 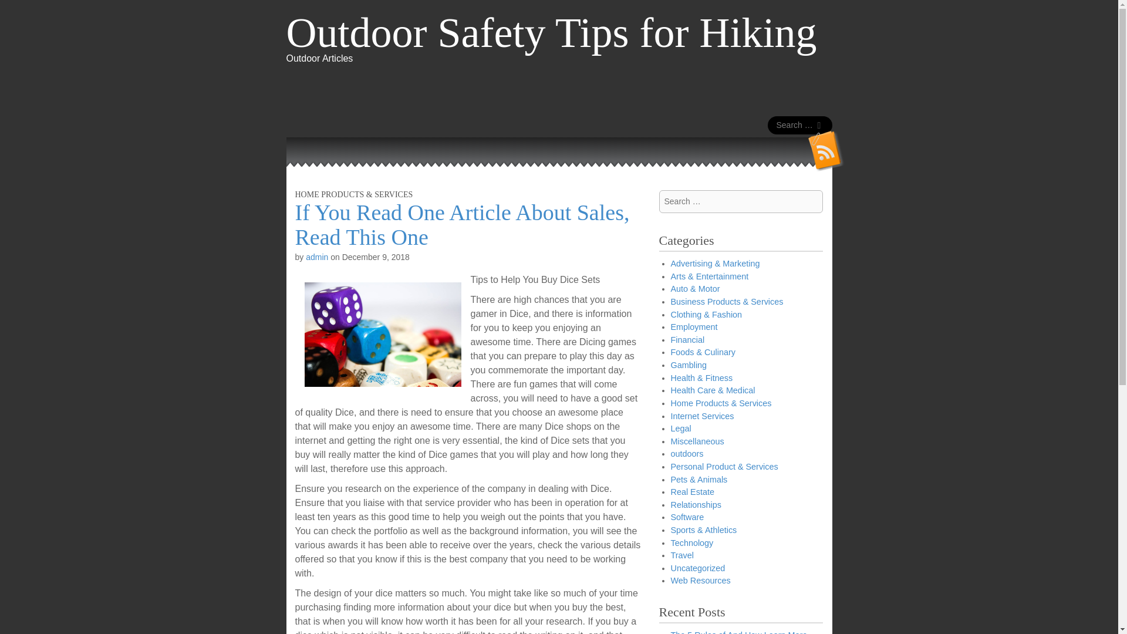 What do you see at coordinates (687, 340) in the screenshot?
I see `Financial` at bounding box center [687, 340].